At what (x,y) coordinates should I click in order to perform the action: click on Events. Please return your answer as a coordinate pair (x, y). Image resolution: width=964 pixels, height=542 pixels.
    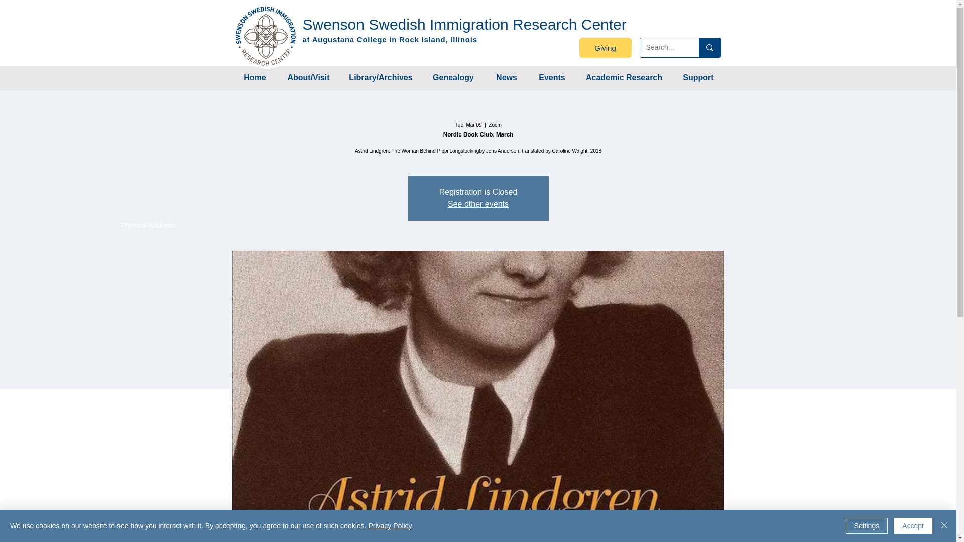
    Looking at the image, I should click on (552, 77).